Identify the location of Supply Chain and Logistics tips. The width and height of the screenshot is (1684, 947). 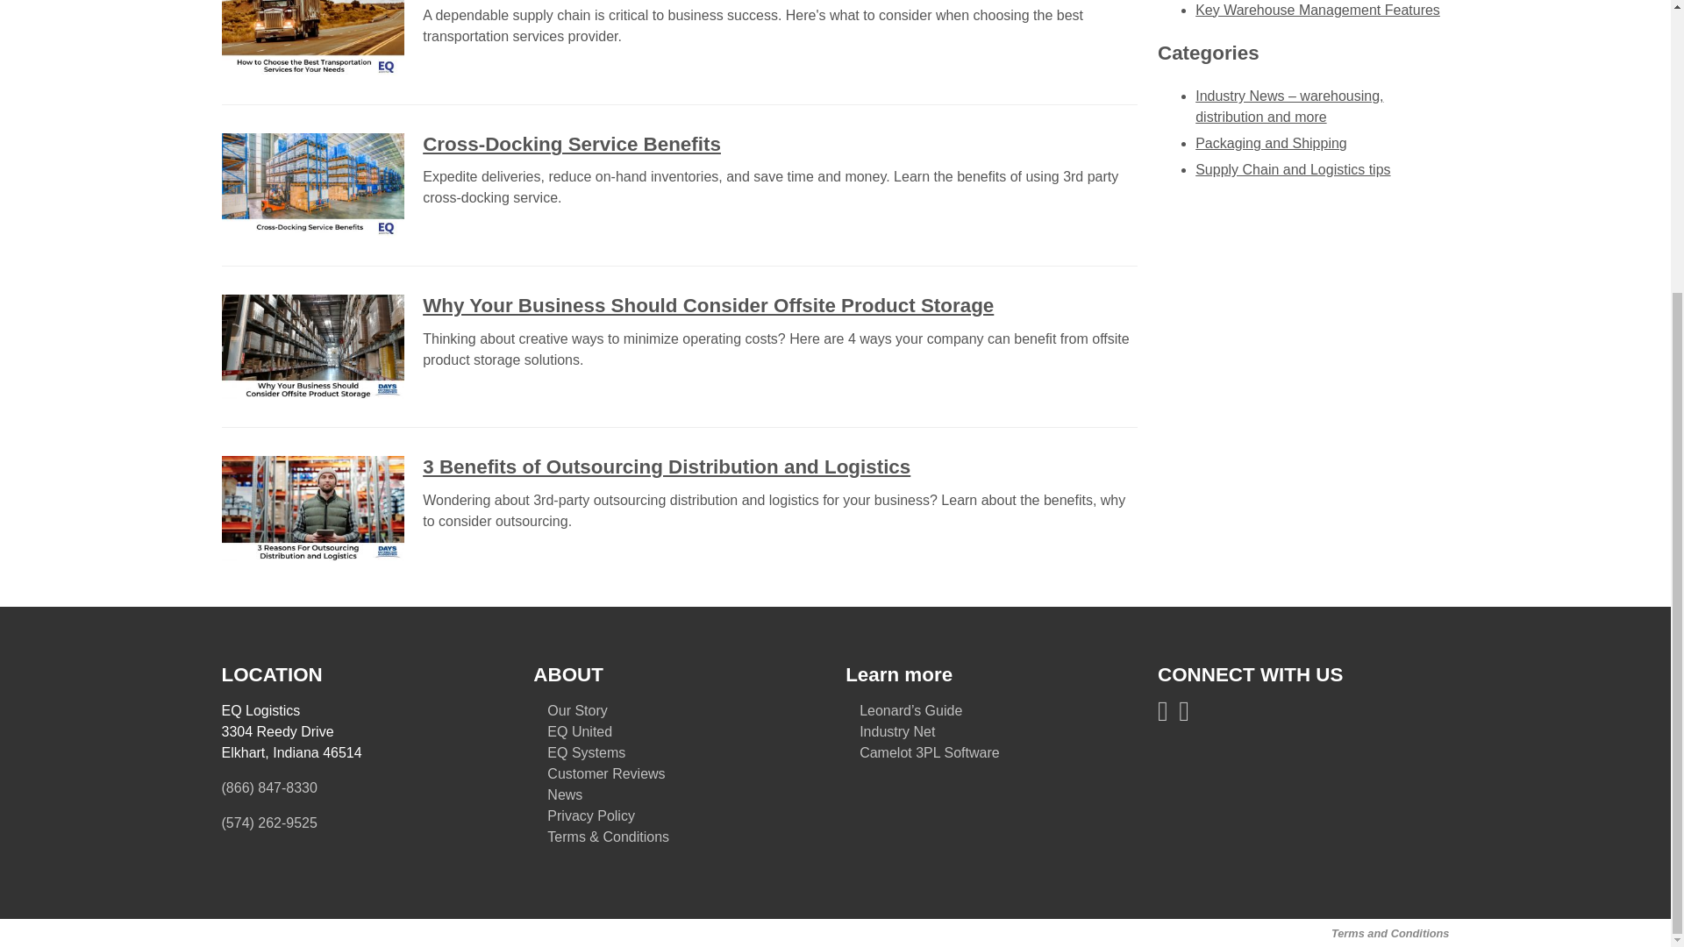
(1293, 168).